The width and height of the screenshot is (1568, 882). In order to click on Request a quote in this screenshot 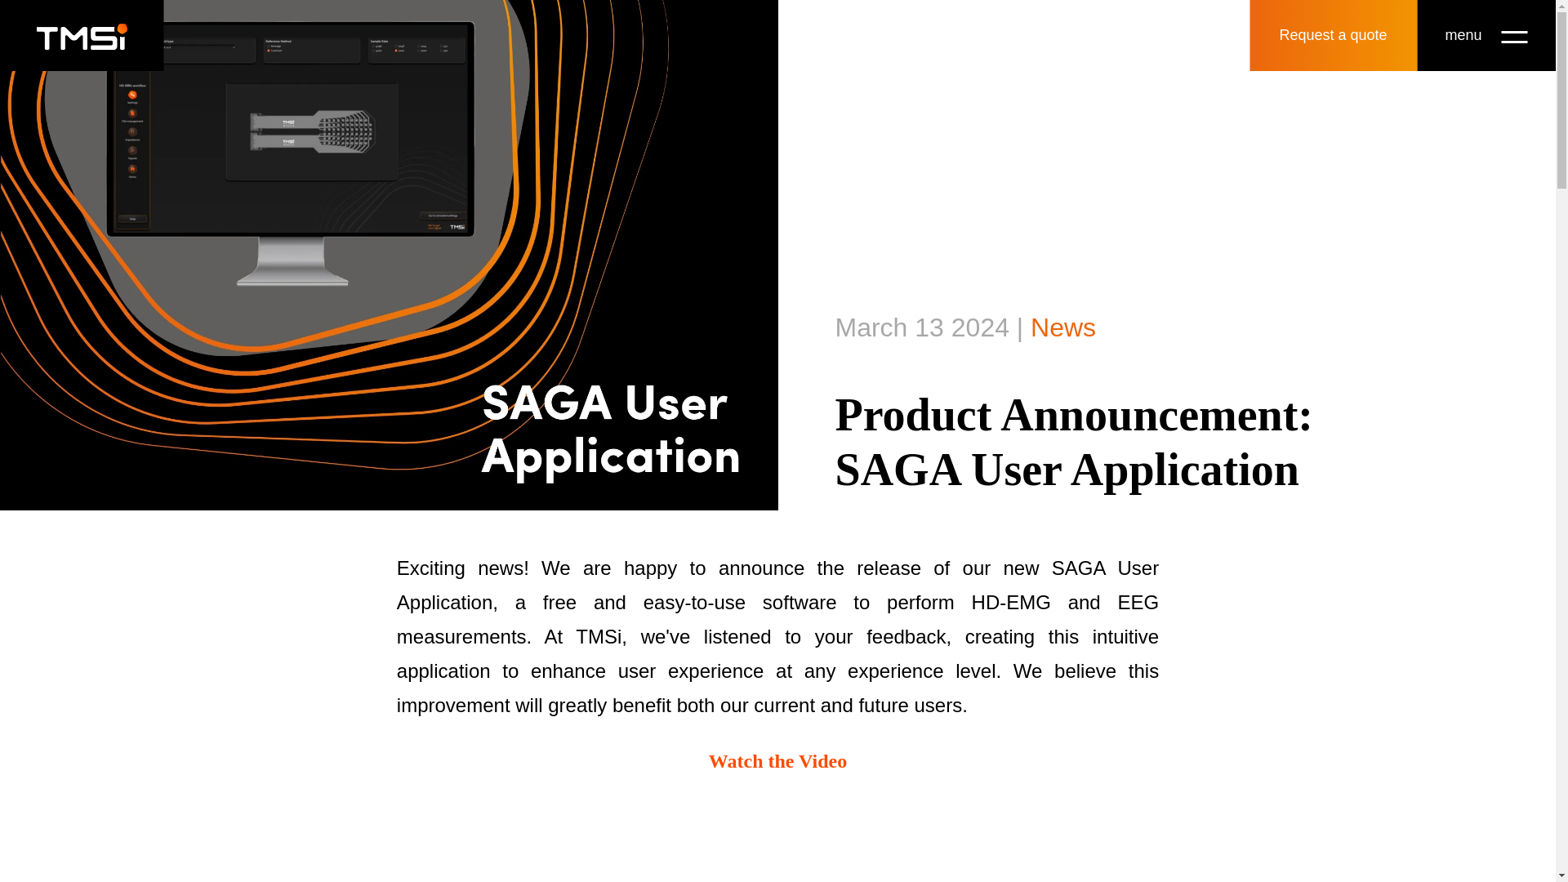, I will do `click(1333, 36)`.